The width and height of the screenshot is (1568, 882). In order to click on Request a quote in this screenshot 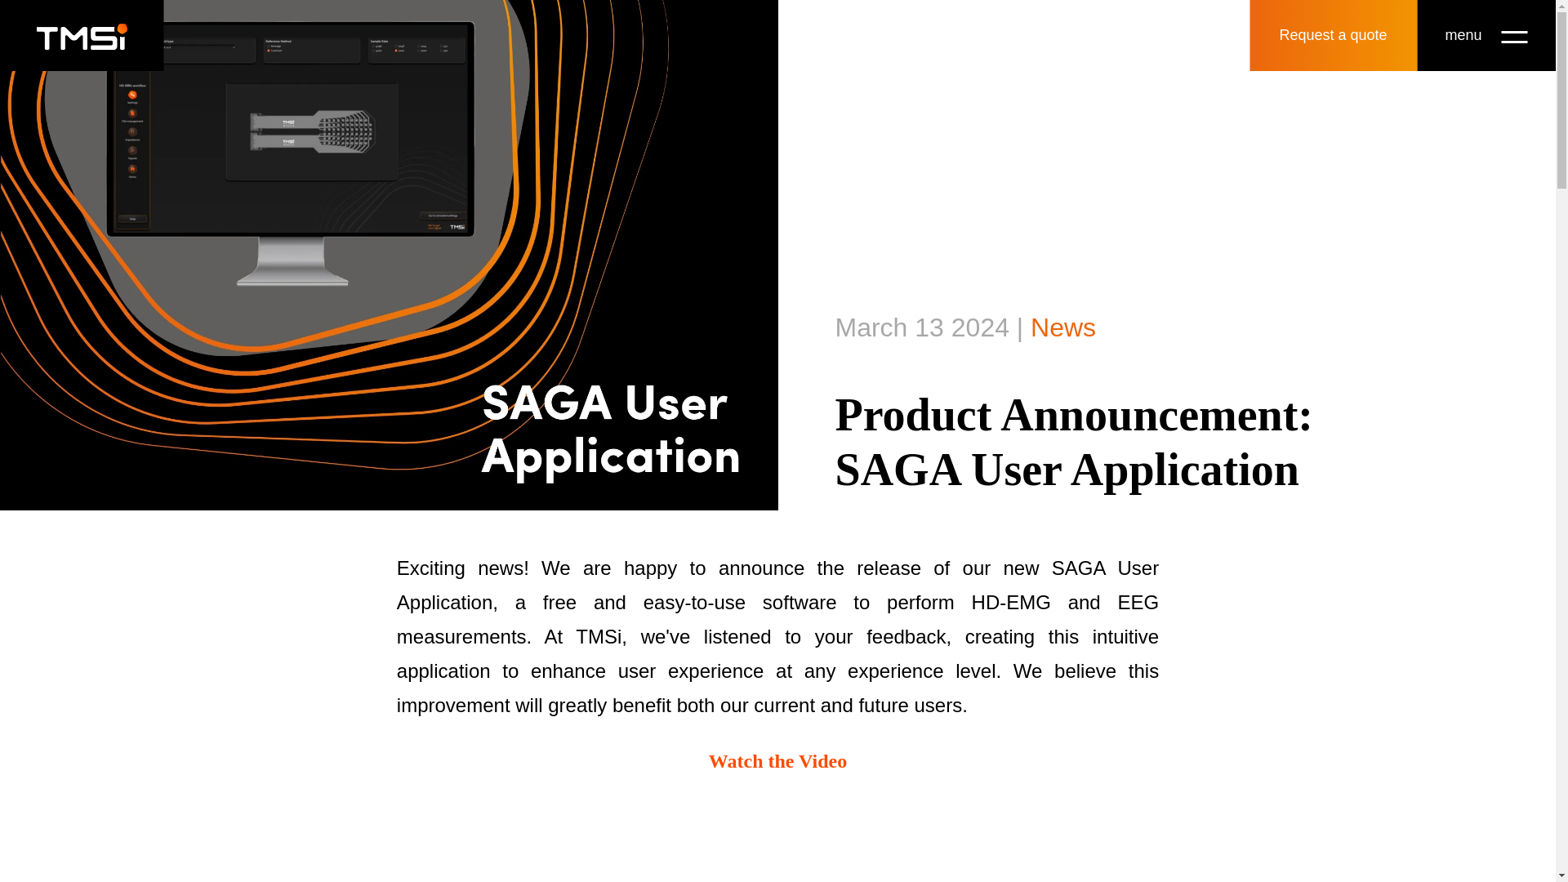, I will do `click(1333, 36)`.